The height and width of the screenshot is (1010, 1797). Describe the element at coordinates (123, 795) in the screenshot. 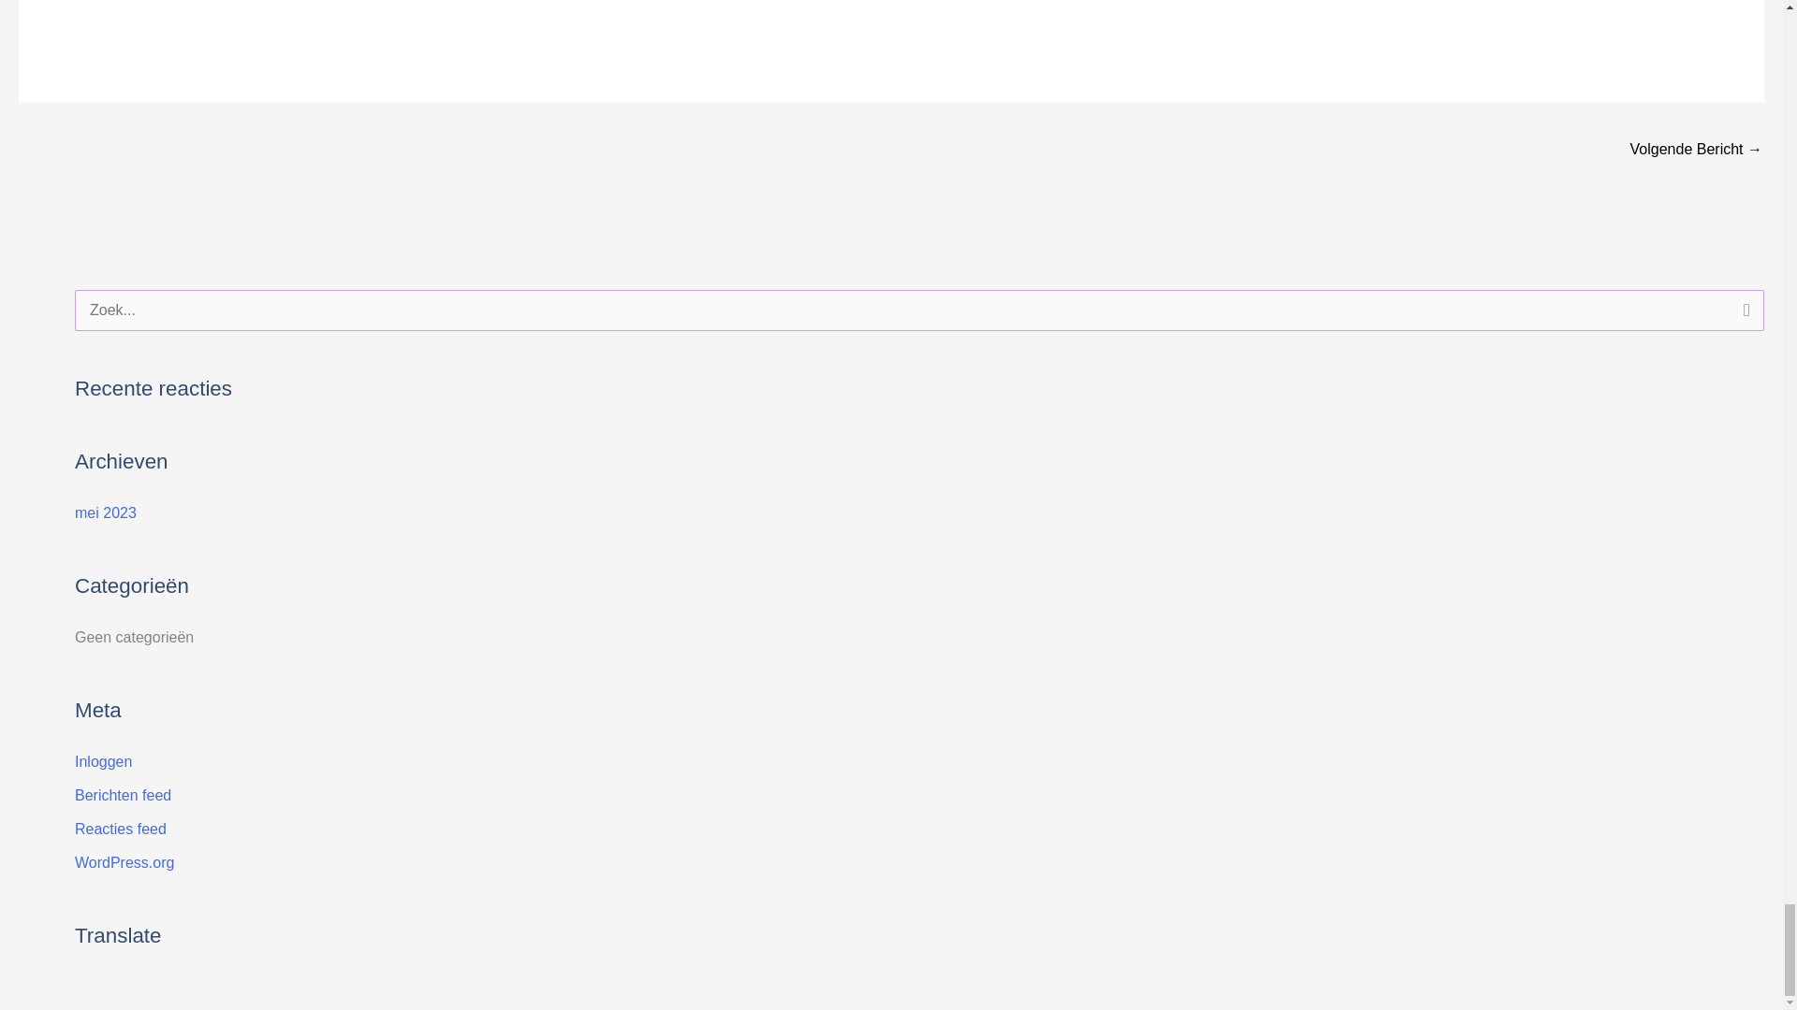

I see `Berichten feed` at that location.